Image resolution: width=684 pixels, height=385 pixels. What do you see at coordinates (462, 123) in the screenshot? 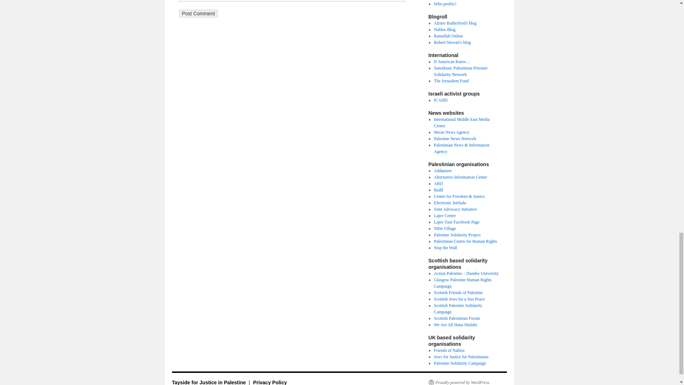
I see `International Middle East Media Centre` at bounding box center [462, 123].